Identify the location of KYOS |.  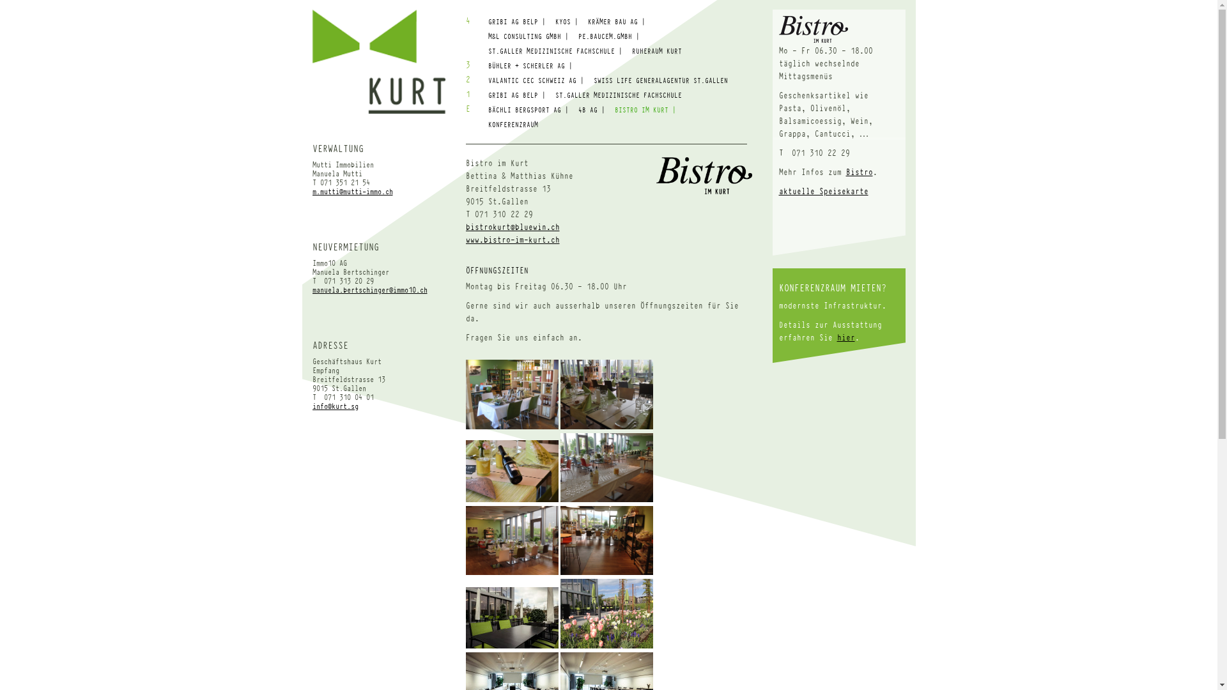
(566, 22).